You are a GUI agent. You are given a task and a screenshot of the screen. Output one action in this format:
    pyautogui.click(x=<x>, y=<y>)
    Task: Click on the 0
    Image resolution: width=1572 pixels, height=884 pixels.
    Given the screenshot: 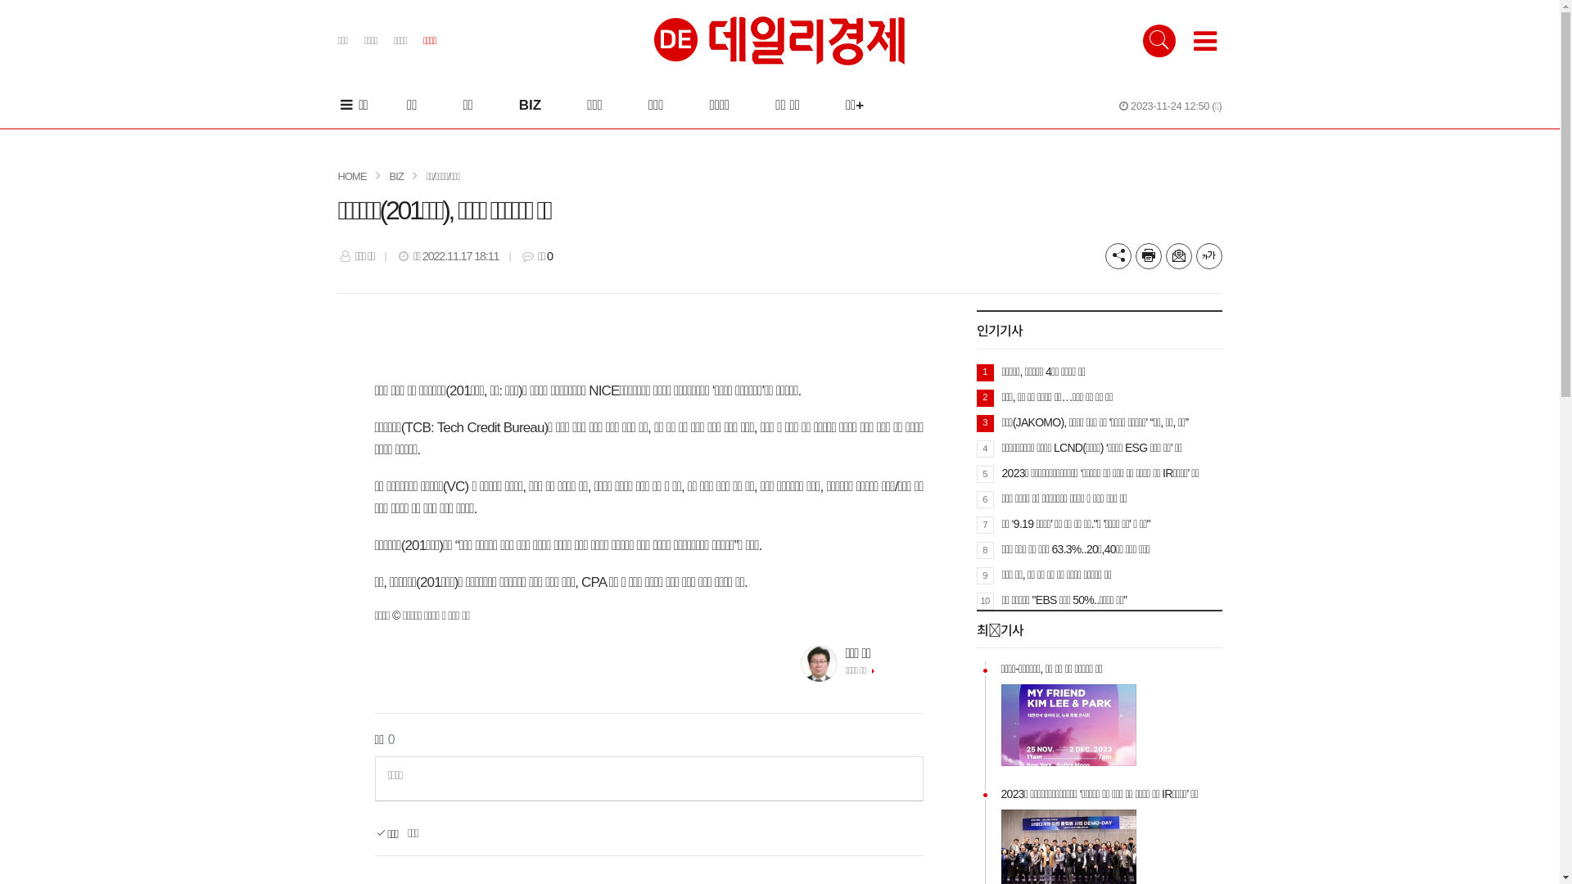 What is the action you would take?
    pyautogui.click(x=550, y=256)
    